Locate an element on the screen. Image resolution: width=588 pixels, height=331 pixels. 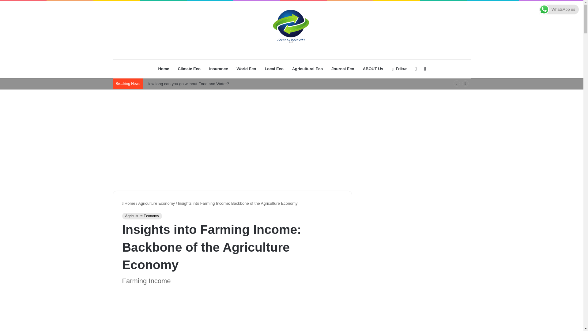
Journal Eco is located at coordinates (342, 69).